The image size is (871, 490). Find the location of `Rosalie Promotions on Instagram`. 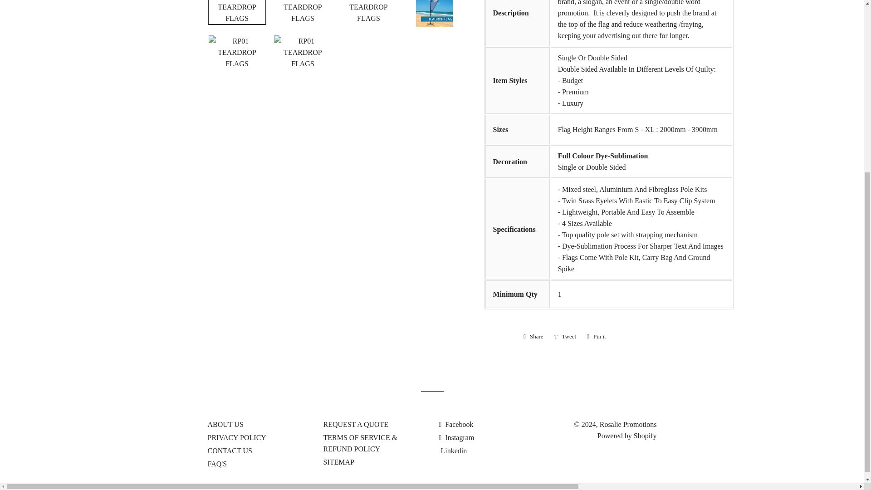

Rosalie Promotions on Instagram is located at coordinates (456, 437).